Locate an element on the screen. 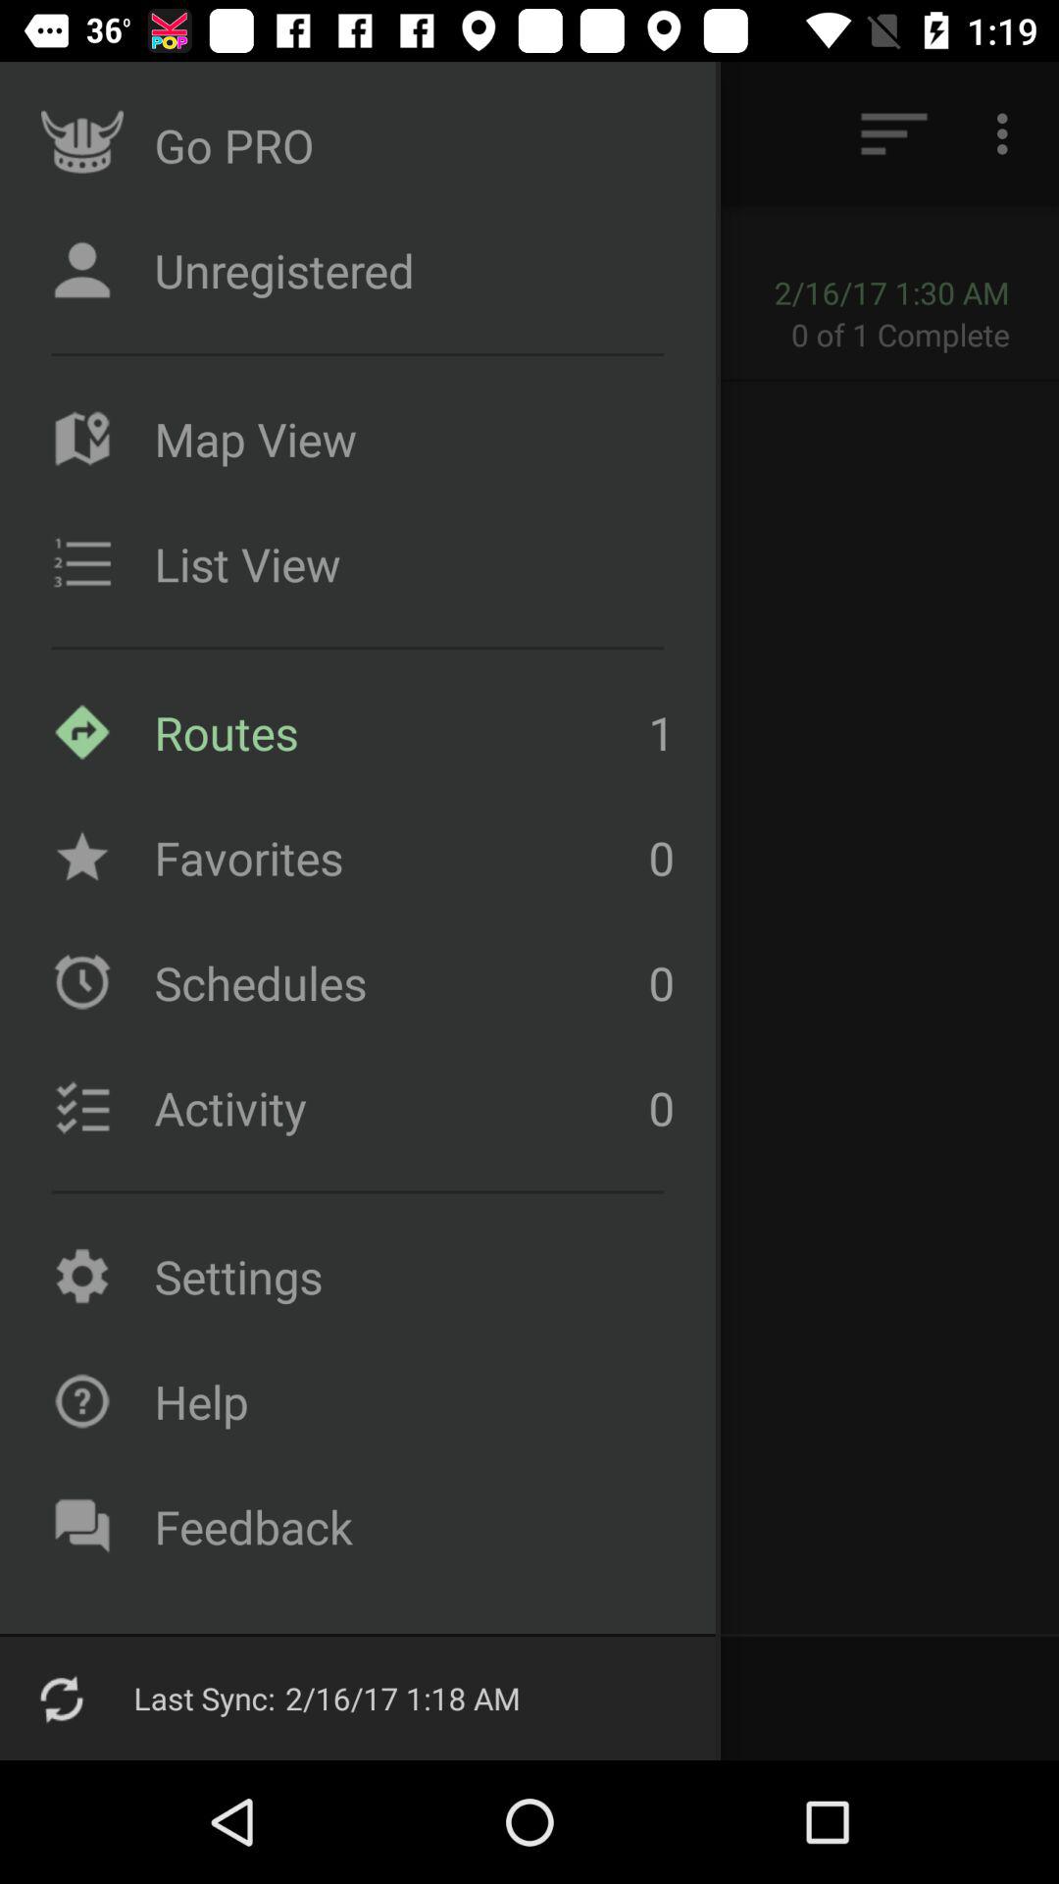 This screenshot has width=1059, height=1884. launch map view item is located at coordinates (409, 439).